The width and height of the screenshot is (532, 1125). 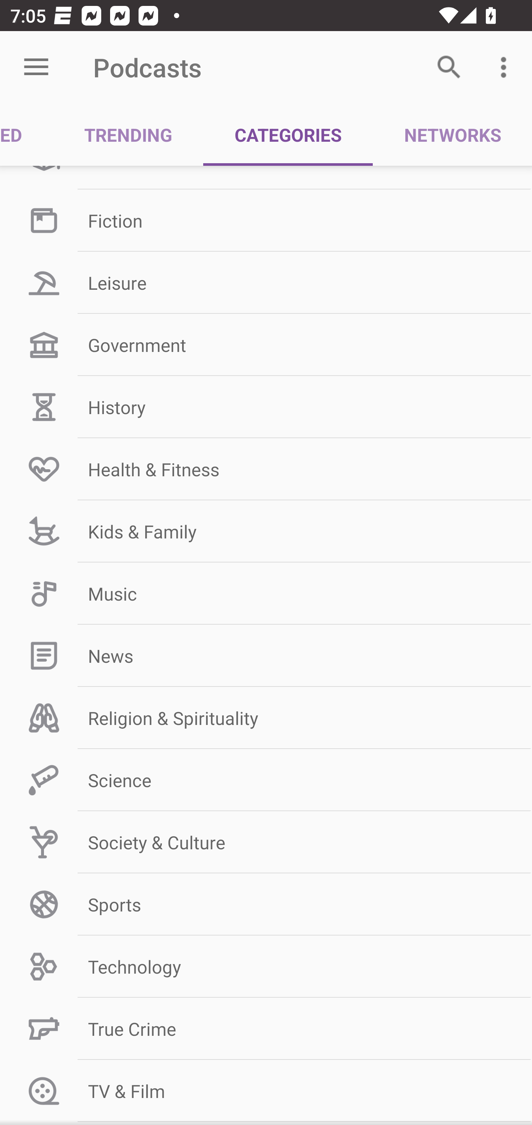 I want to click on Science, so click(x=266, y=780).